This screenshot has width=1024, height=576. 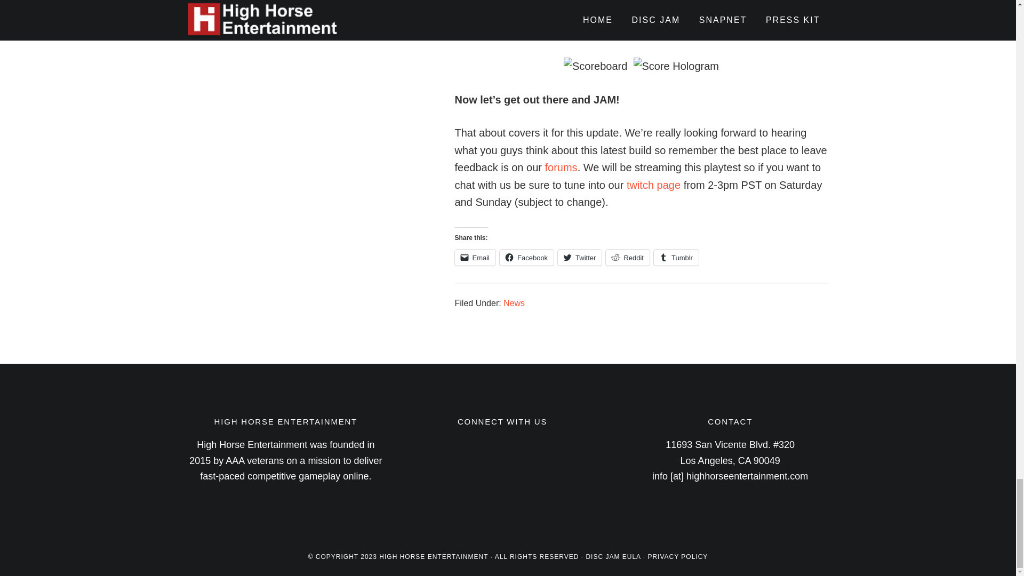 I want to click on Click to share on Reddit, so click(x=627, y=257).